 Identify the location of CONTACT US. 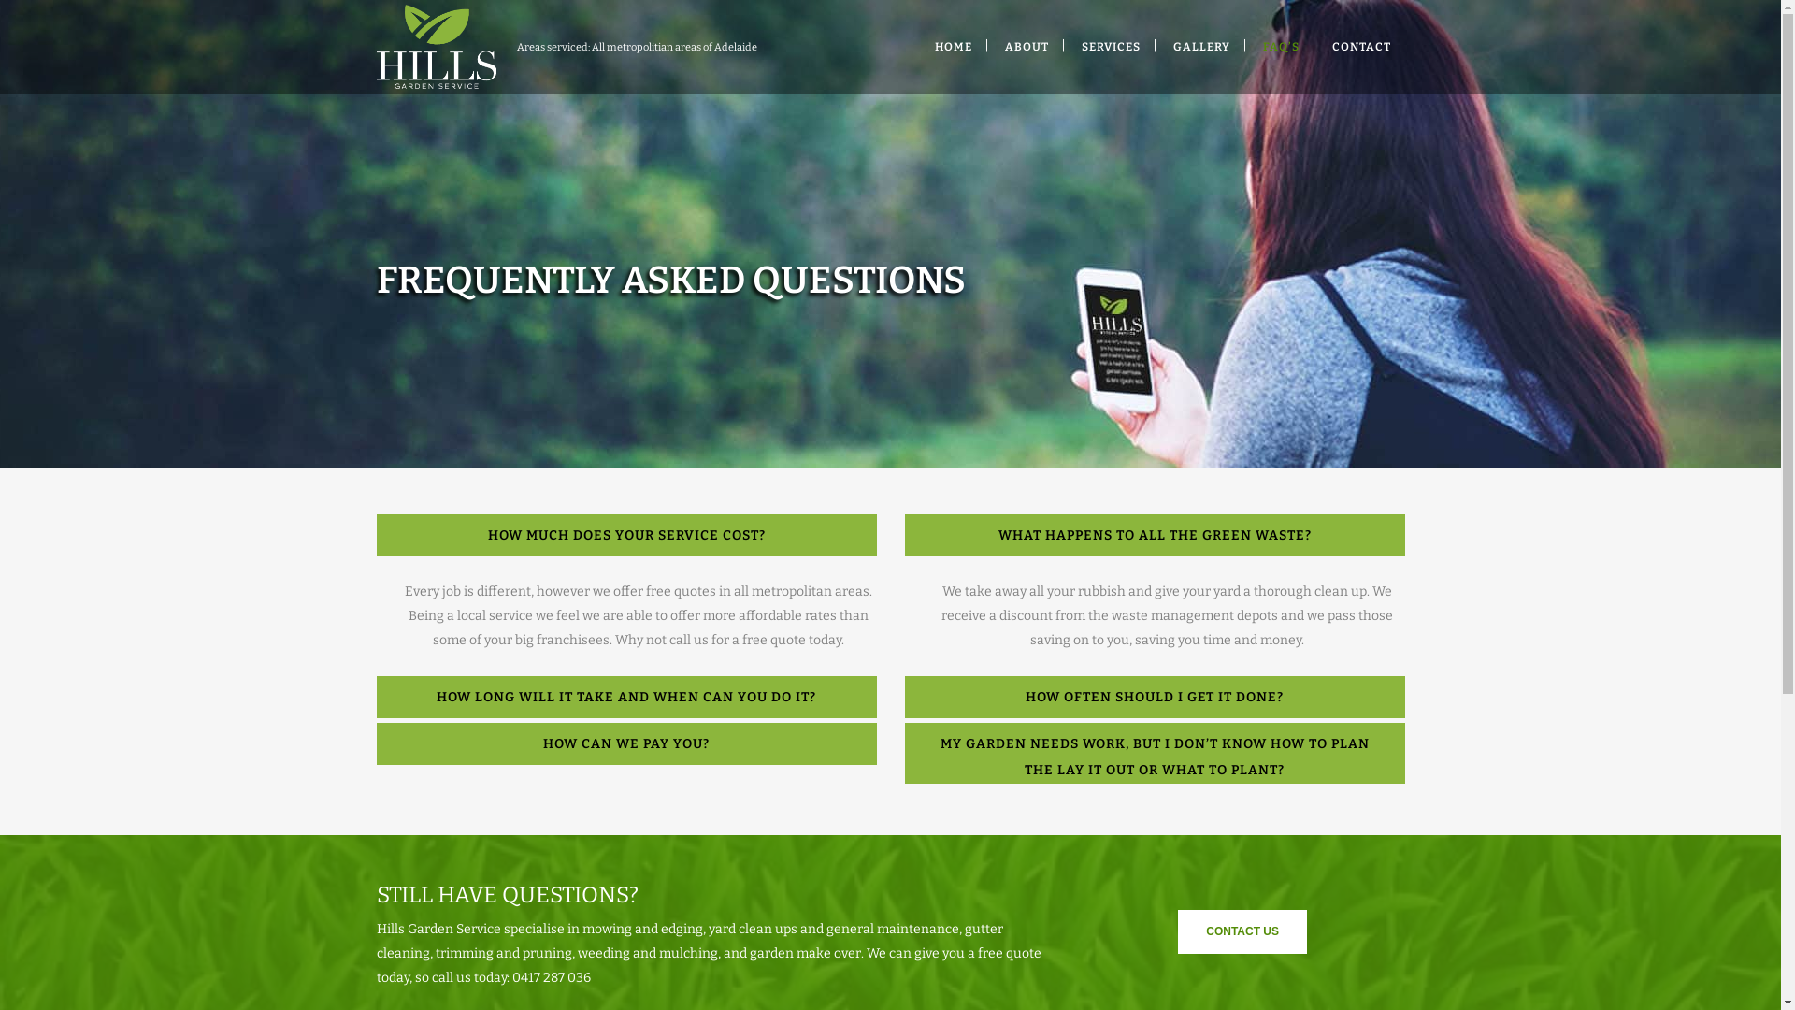
(1242, 931).